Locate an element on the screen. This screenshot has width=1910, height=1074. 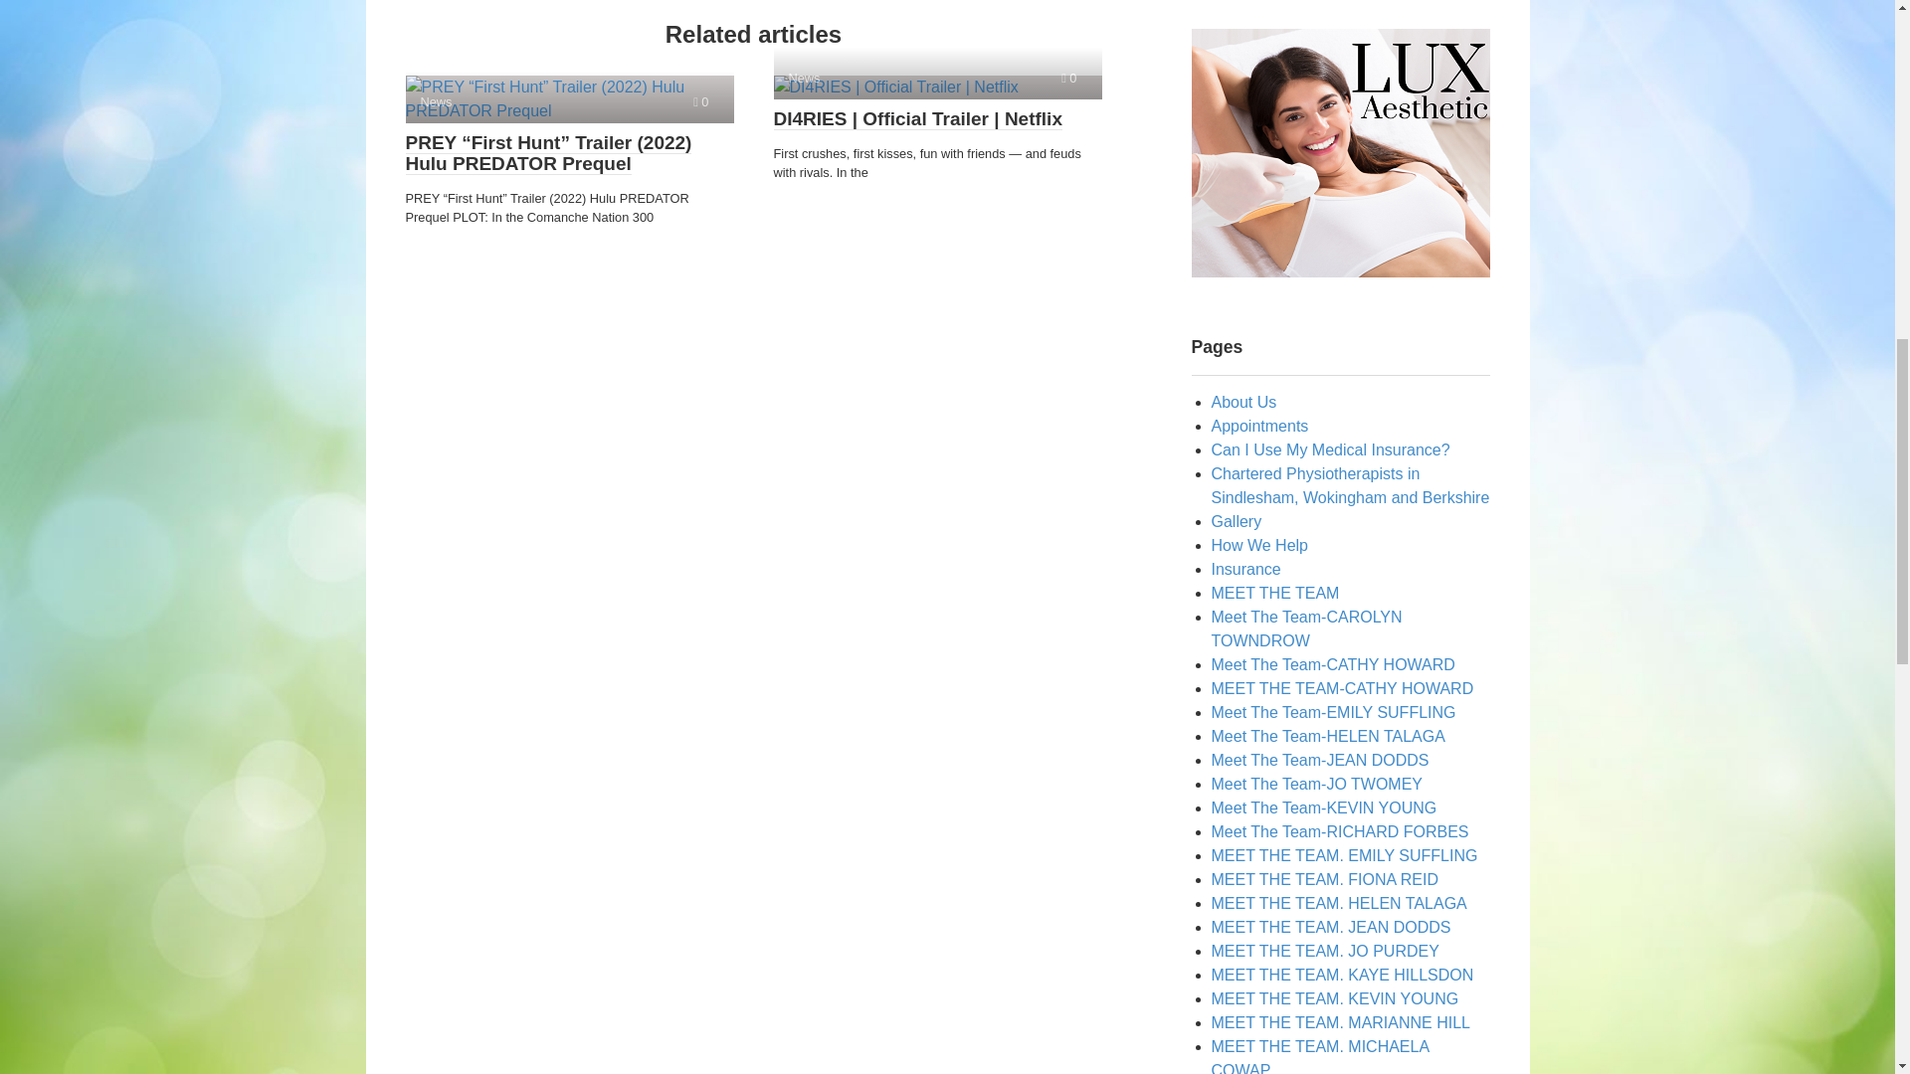
Comments is located at coordinates (700, 101).